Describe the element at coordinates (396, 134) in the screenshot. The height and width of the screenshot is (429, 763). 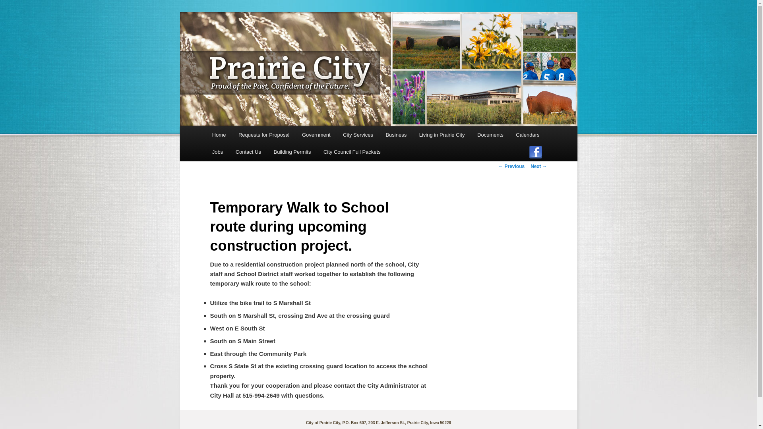
I see `Business` at that location.